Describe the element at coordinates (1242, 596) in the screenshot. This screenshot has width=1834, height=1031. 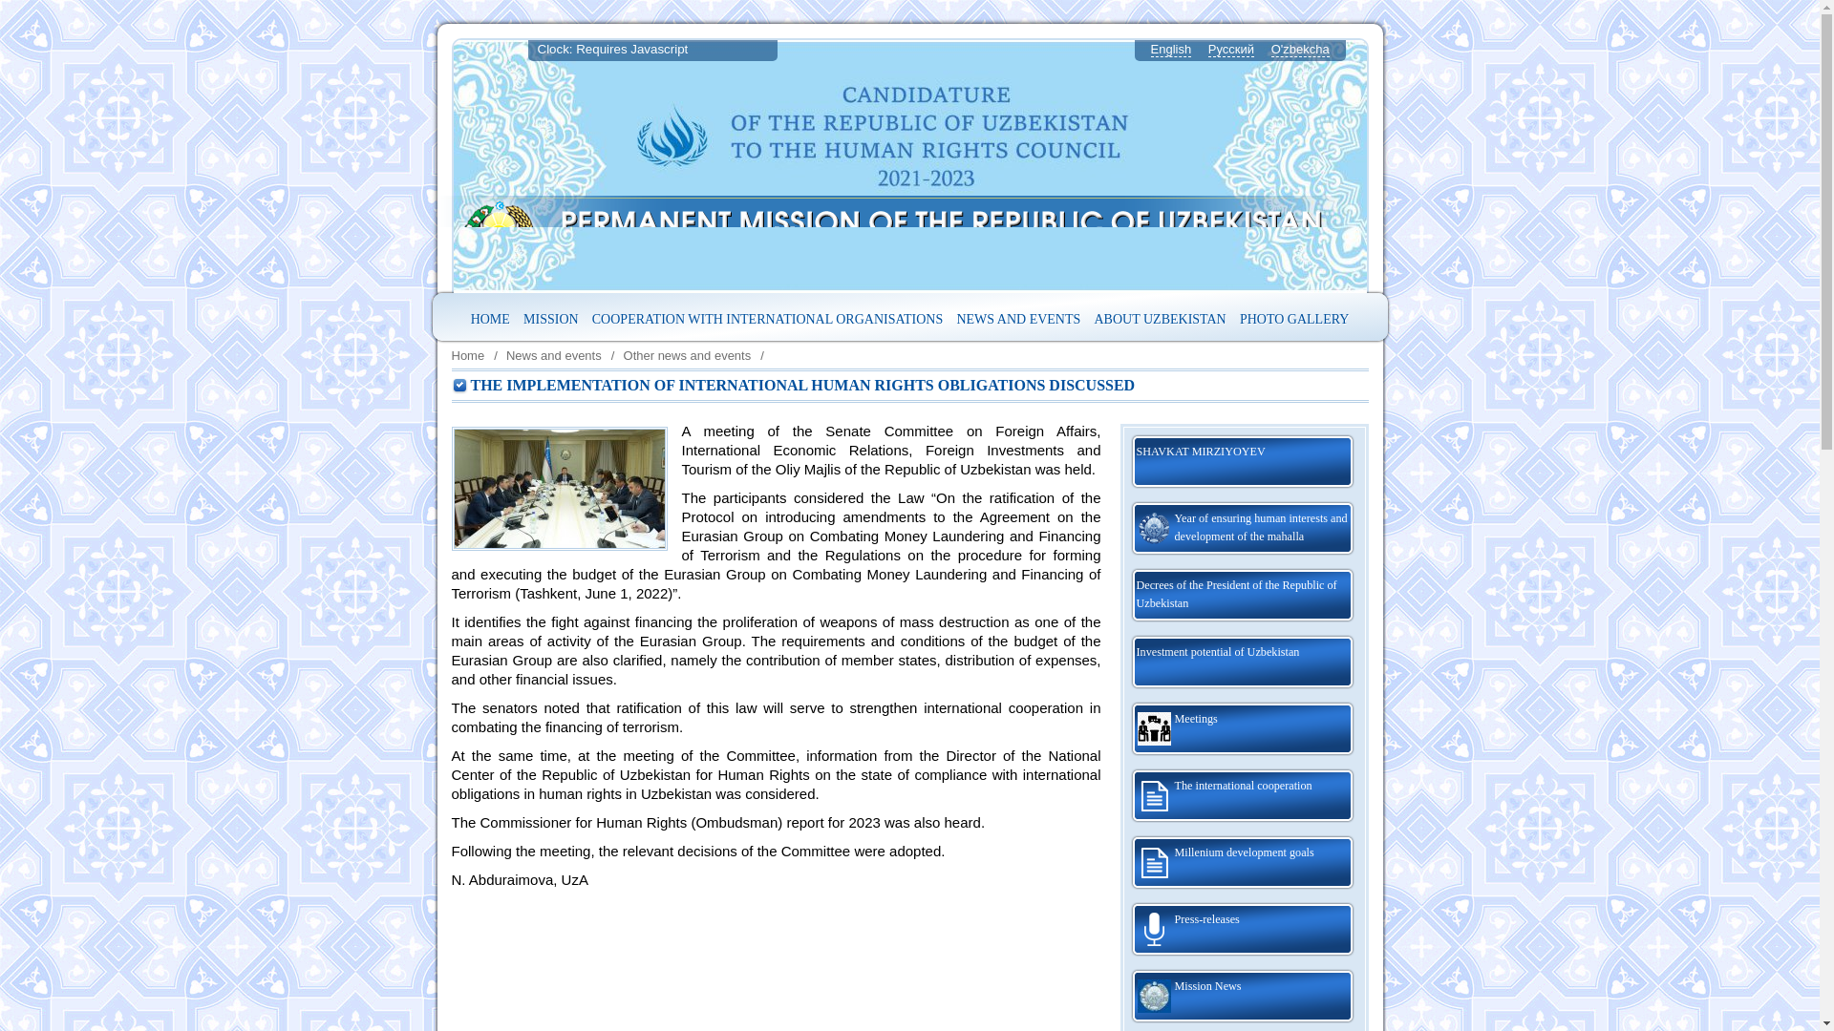
I see `Decrees of the President of the Republic of Uzbekistan` at that location.